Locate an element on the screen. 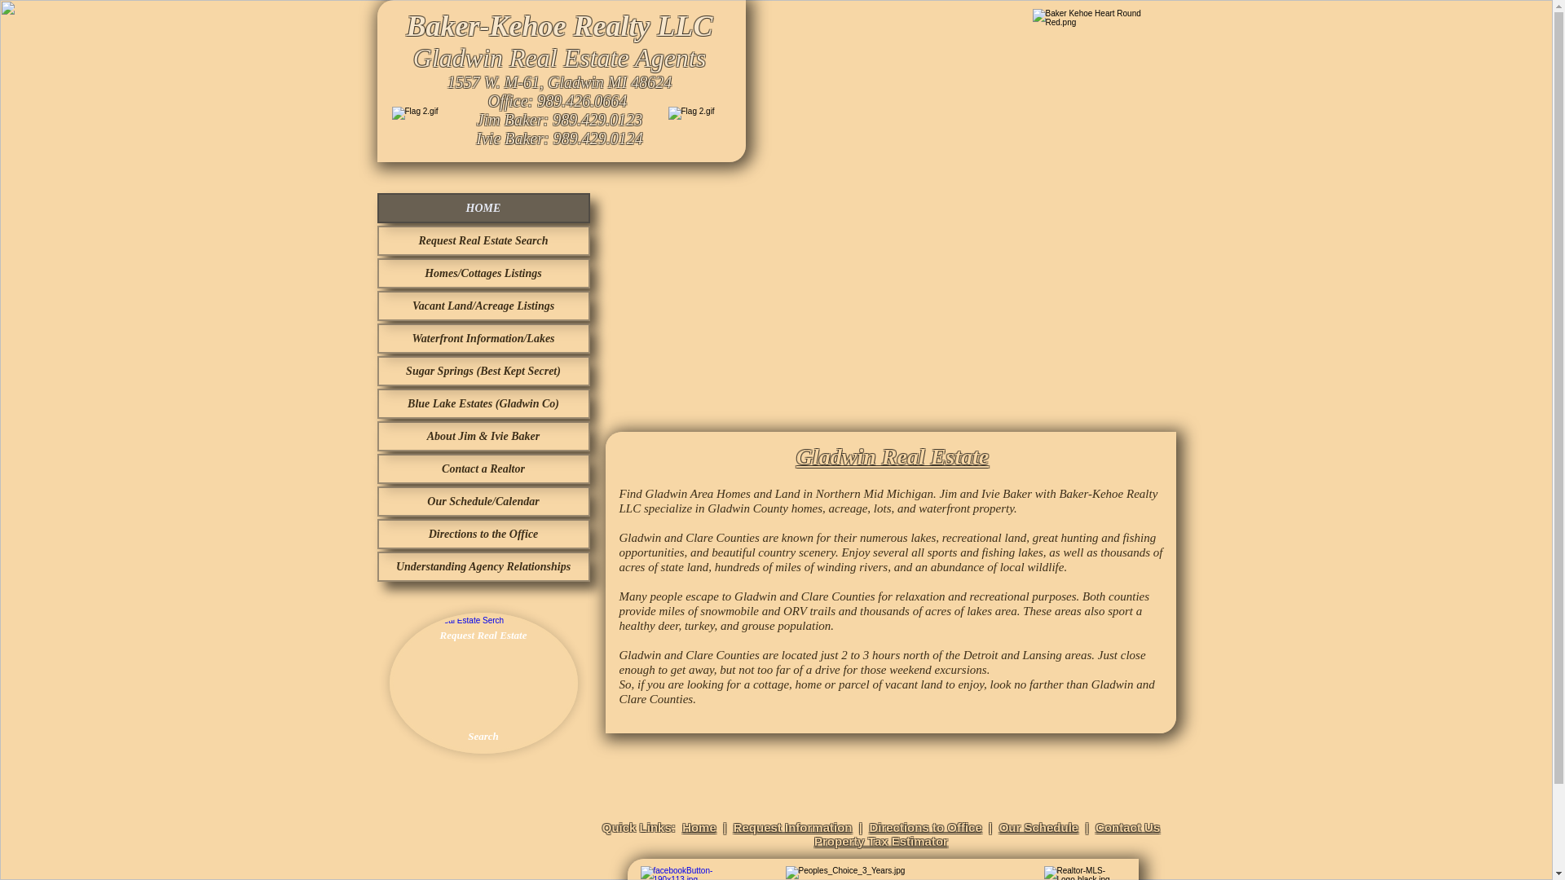  Request Real Estate Search is located at coordinates (483, 240).